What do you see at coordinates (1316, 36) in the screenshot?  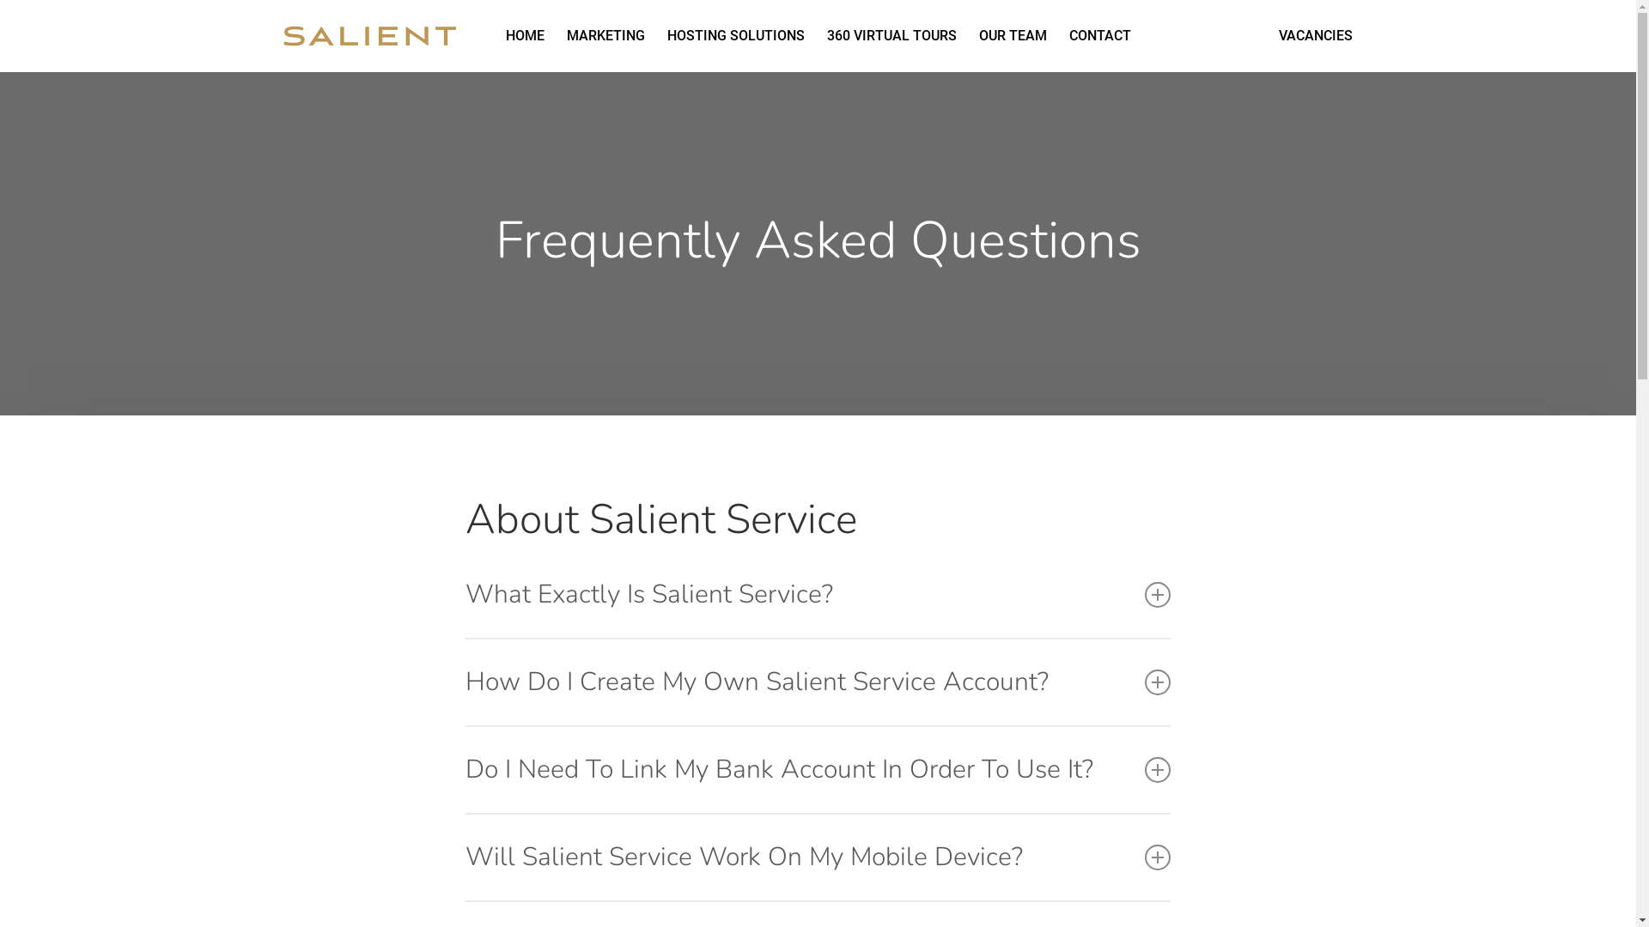 I see `VACANCIES` at bounding box center [1316, 36].